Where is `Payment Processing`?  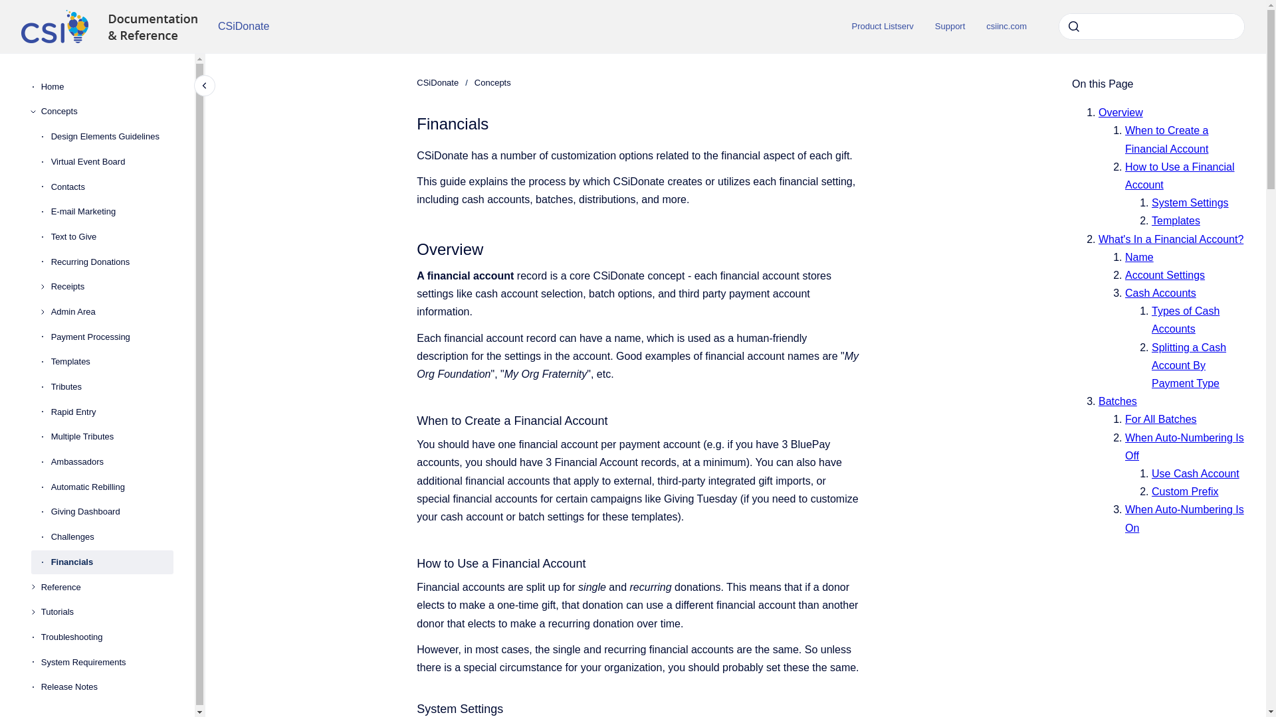
Payment Processing is located at coordinates (112, 337).